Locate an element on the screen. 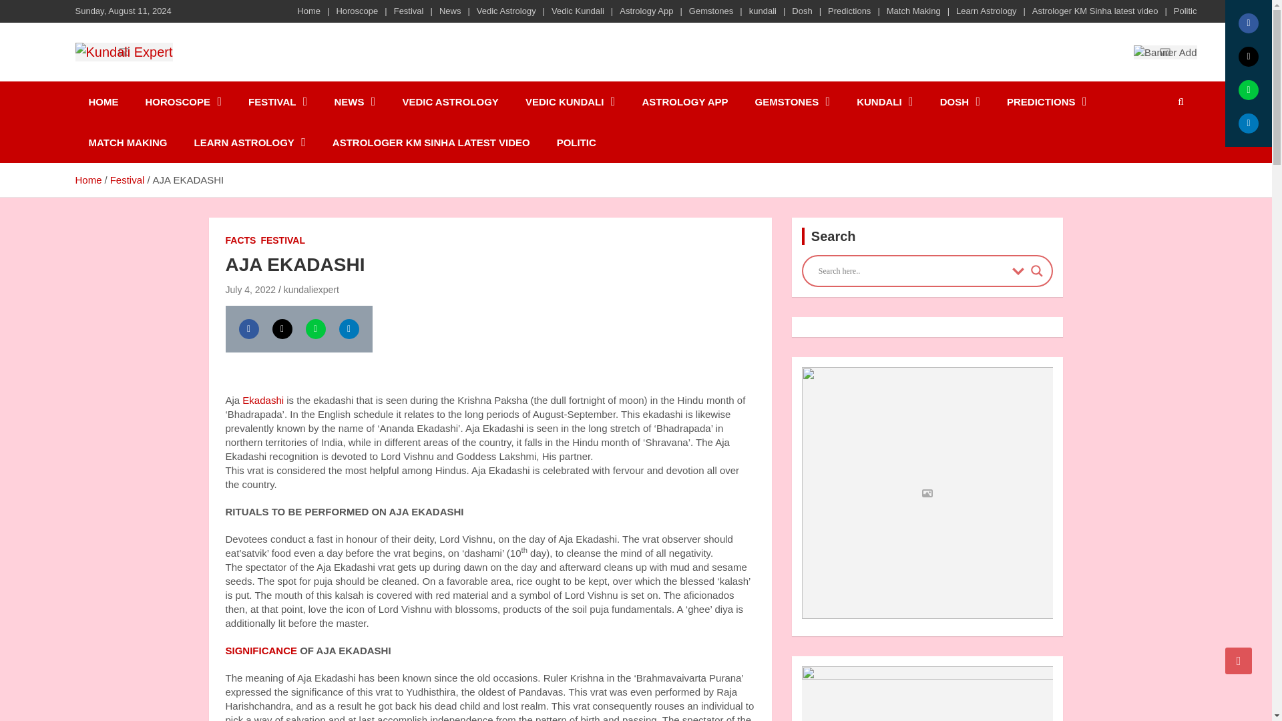 The height and width of the screenshot is (721, 1282). NEWS is located at coordinates (354, 101).